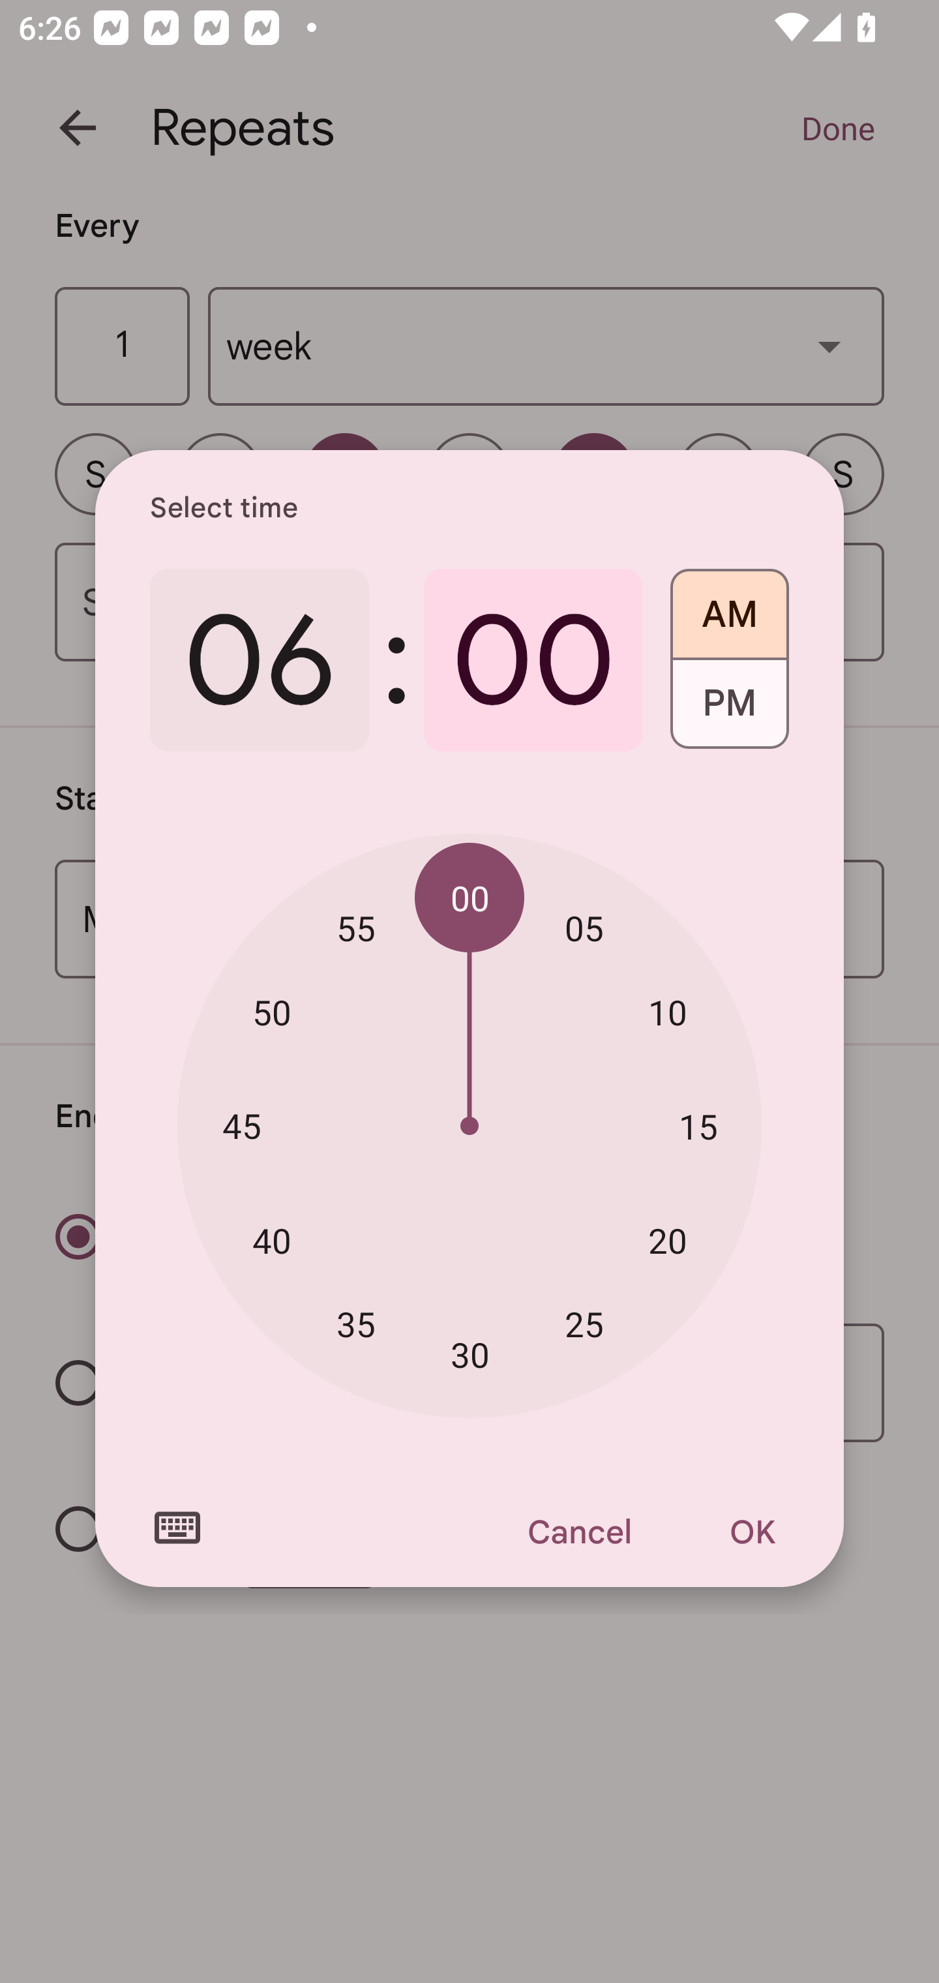 The height and width of the screenshot is (1983, 939). I want to click on 55 55 minutes, so click(356, 928).